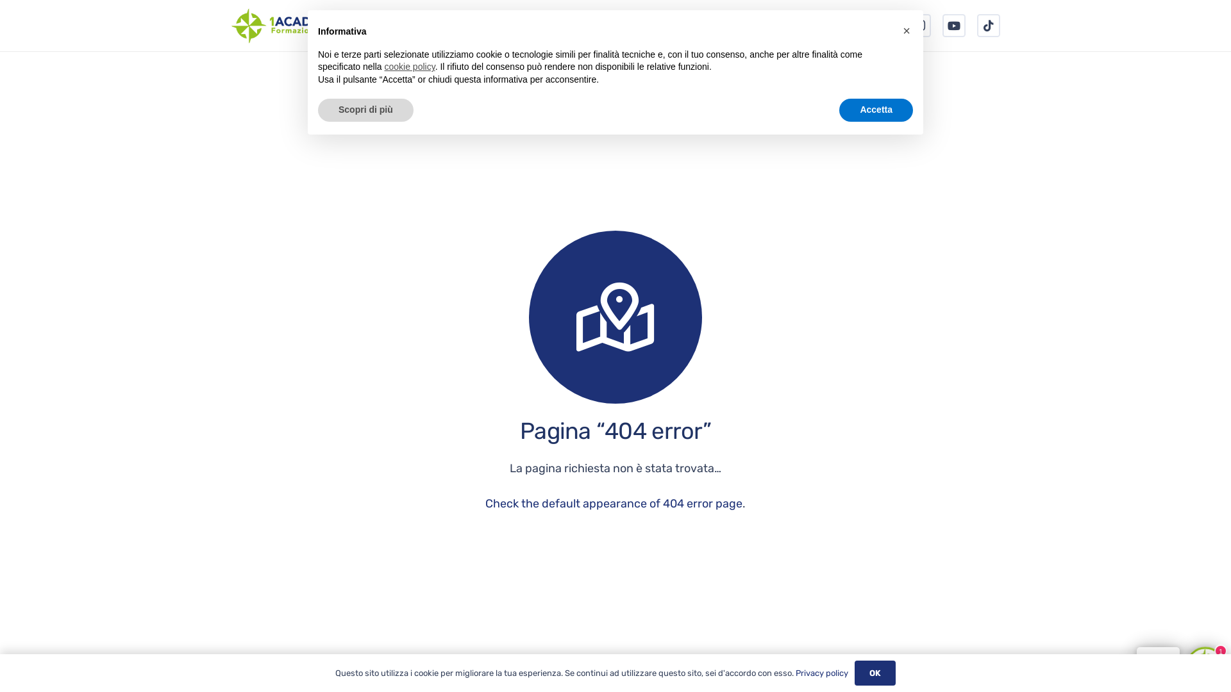 The height and width of the screenshot is (692, 1231). I want to click on Facebook, so click(885, 26).